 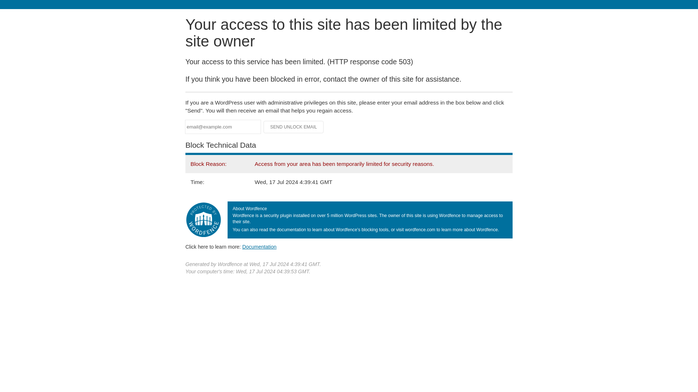 What do you see at coordinates (294, 127) in the screenshot?
I see `Send Unlock Email` at bounding box center [294, 127].